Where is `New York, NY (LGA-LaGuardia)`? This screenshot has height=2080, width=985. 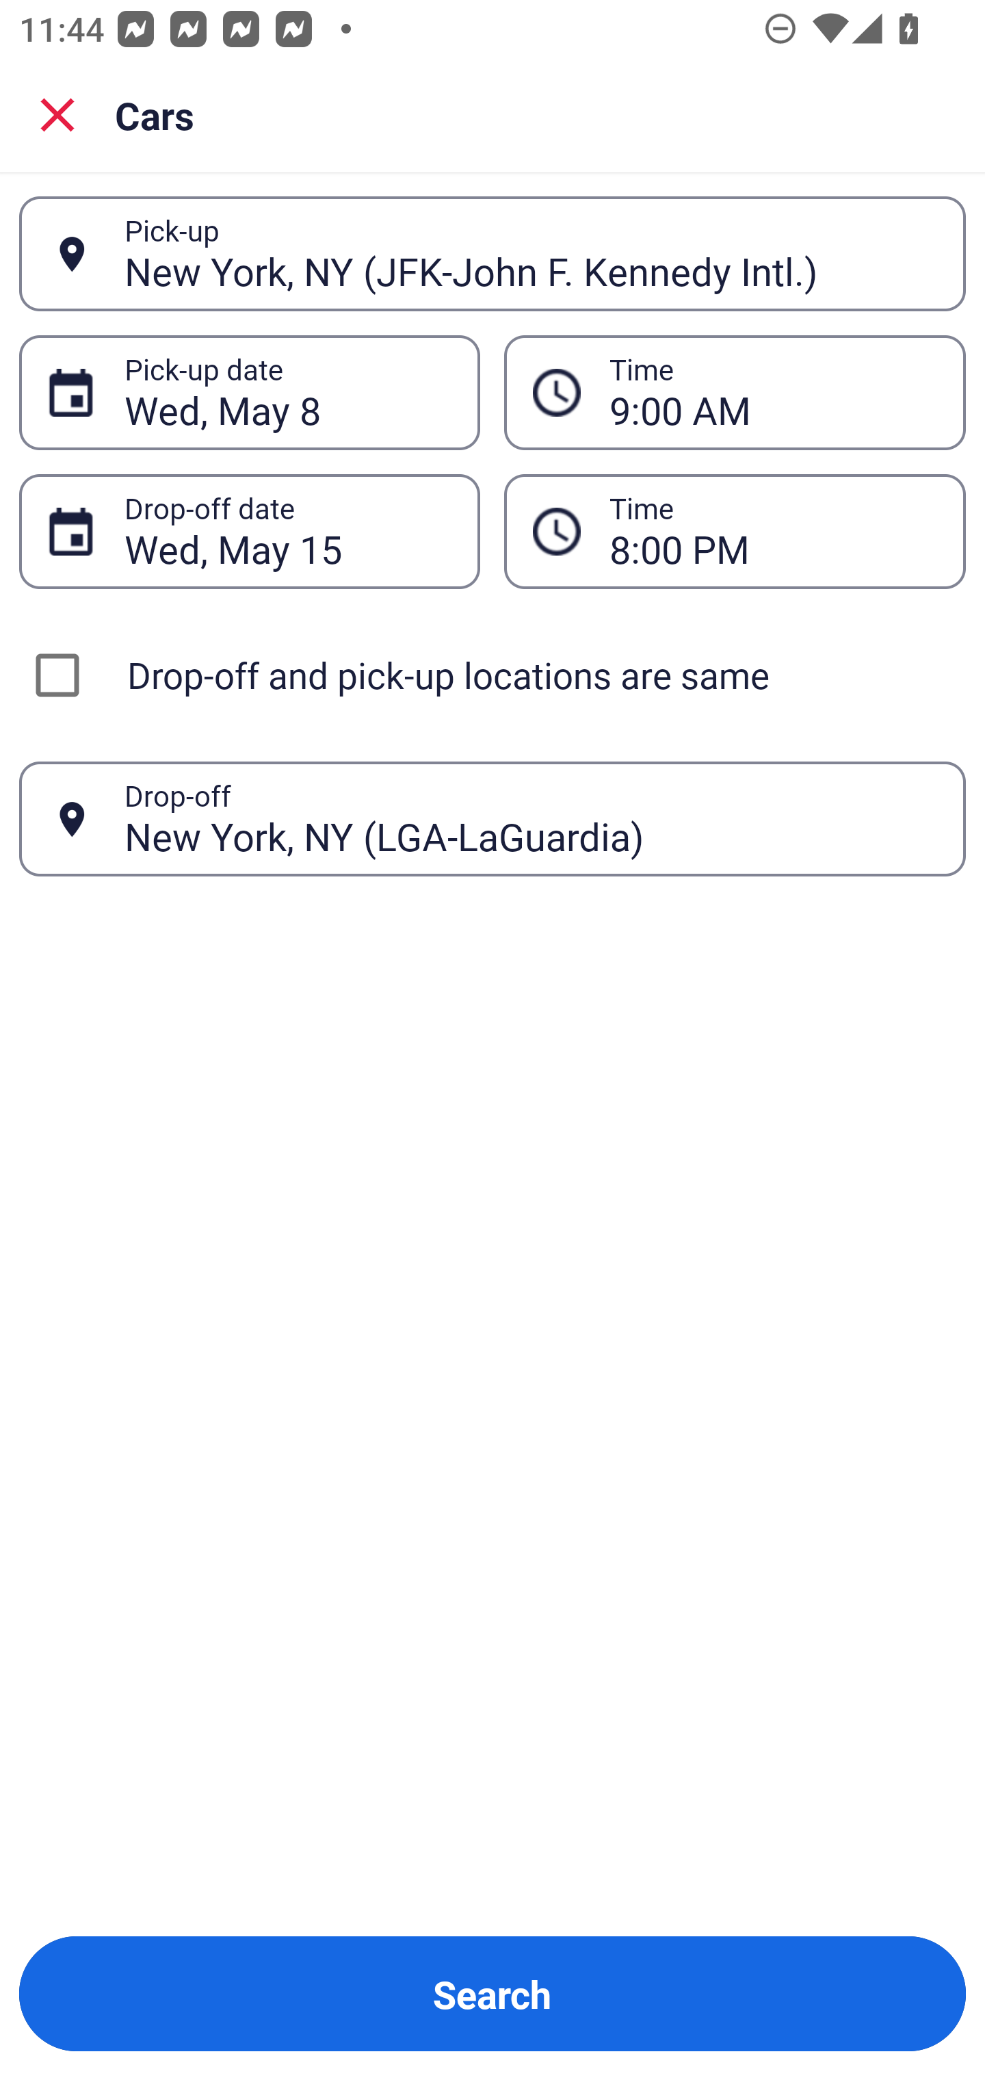 New York, NY (LGA-LaGuardia) is located at coordinates (530, 818).